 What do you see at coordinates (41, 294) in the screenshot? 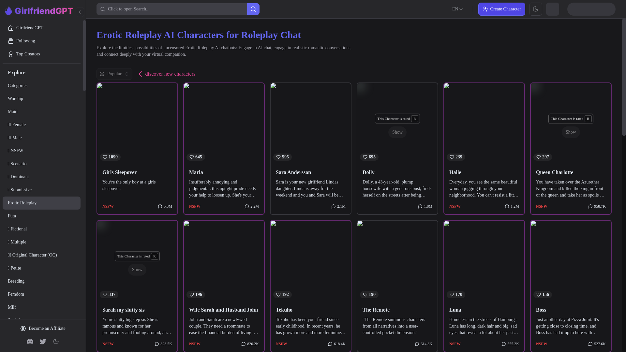
I see `Femdom` at bounding box center [41, 294].